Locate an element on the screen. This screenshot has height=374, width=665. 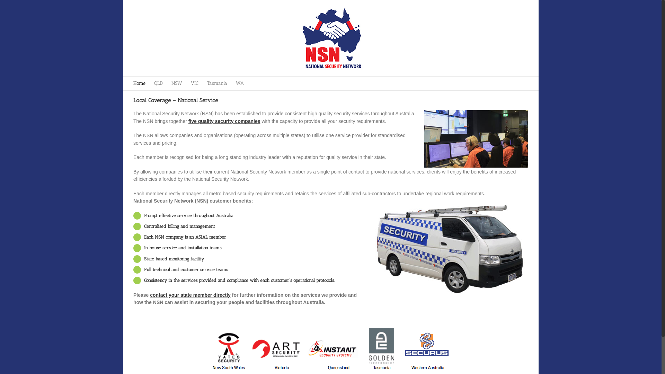
QLD is located at coordinates (159, 83).